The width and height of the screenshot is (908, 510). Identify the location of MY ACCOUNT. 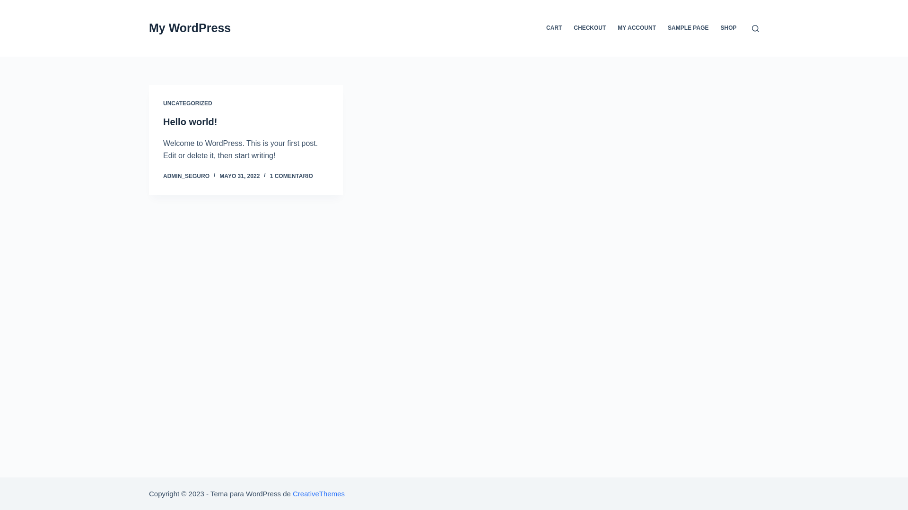
(637, 28).